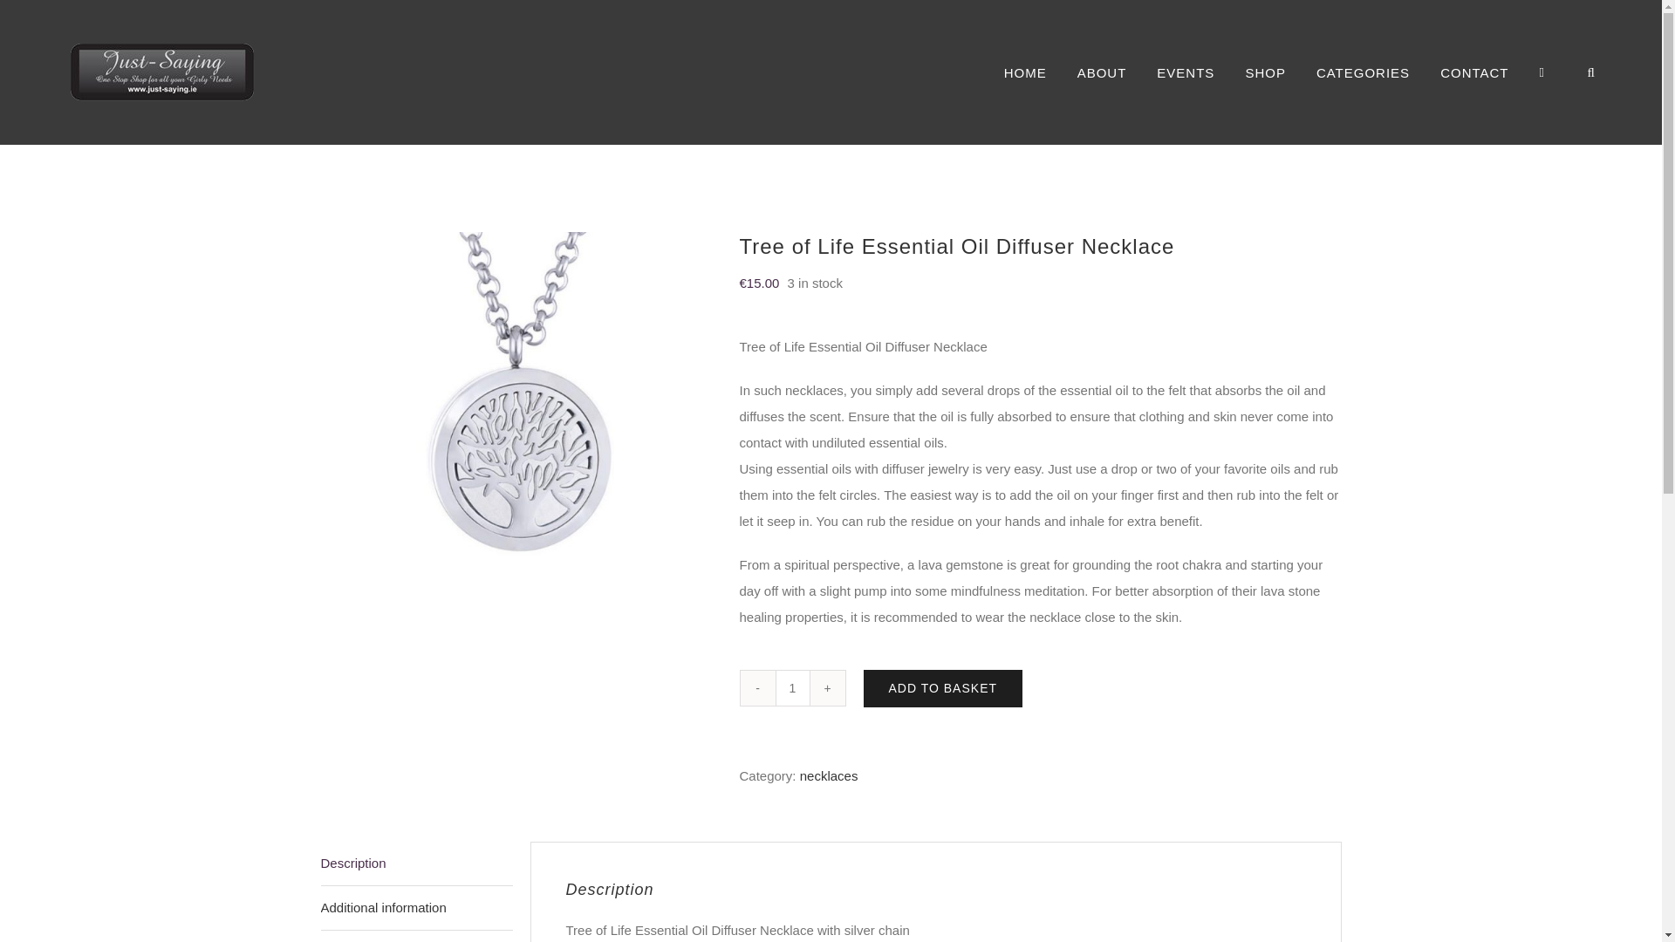 The image size is (1675, 942). Describe the element at coordinates (791, 687) in the screenshot. I see `Qty` at that location.